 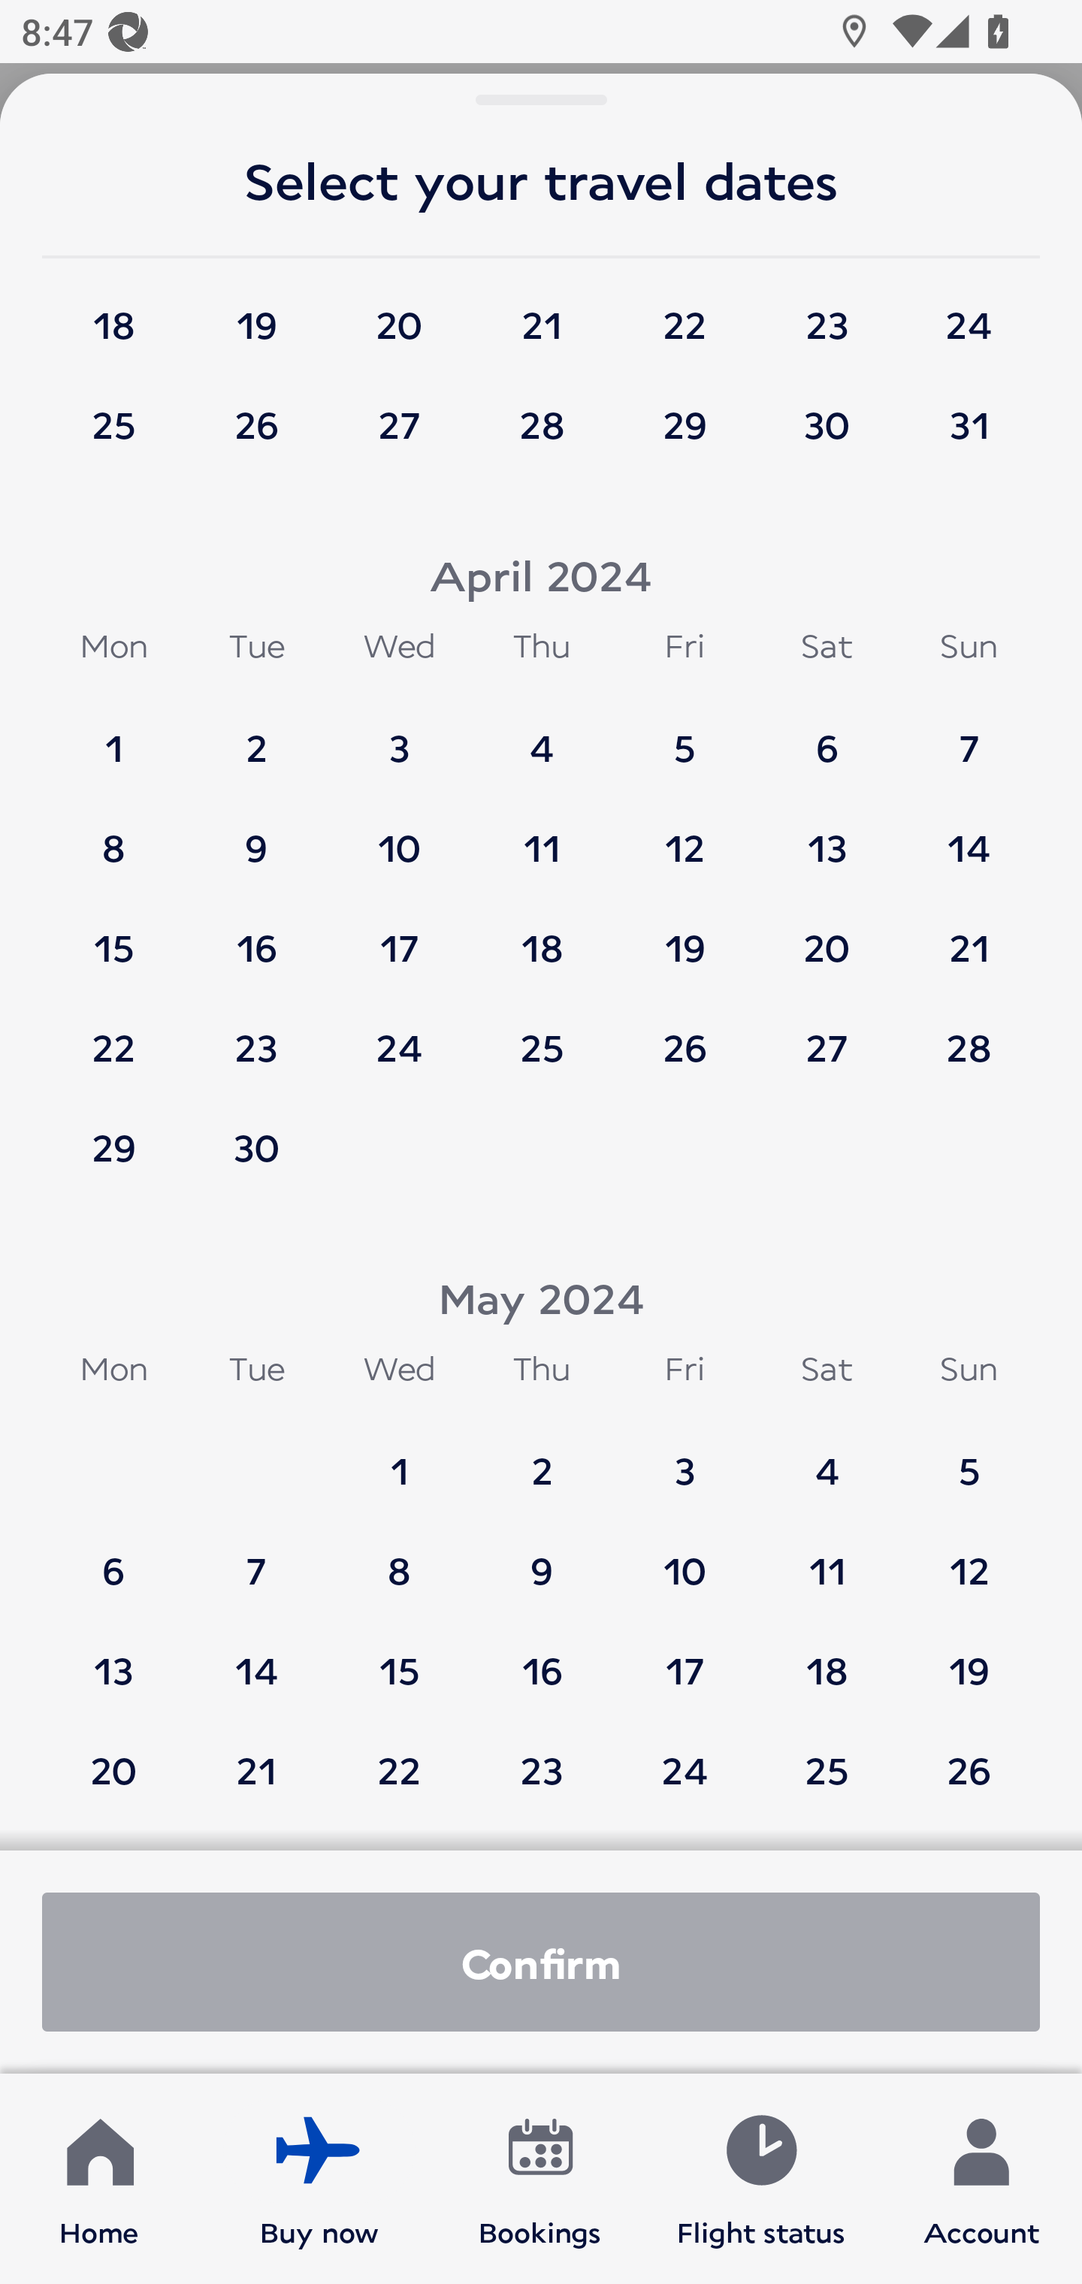 What do you see at coordinates (827, 1557) in the screenshot?
I see `11` at bounding box center [827, 1557].